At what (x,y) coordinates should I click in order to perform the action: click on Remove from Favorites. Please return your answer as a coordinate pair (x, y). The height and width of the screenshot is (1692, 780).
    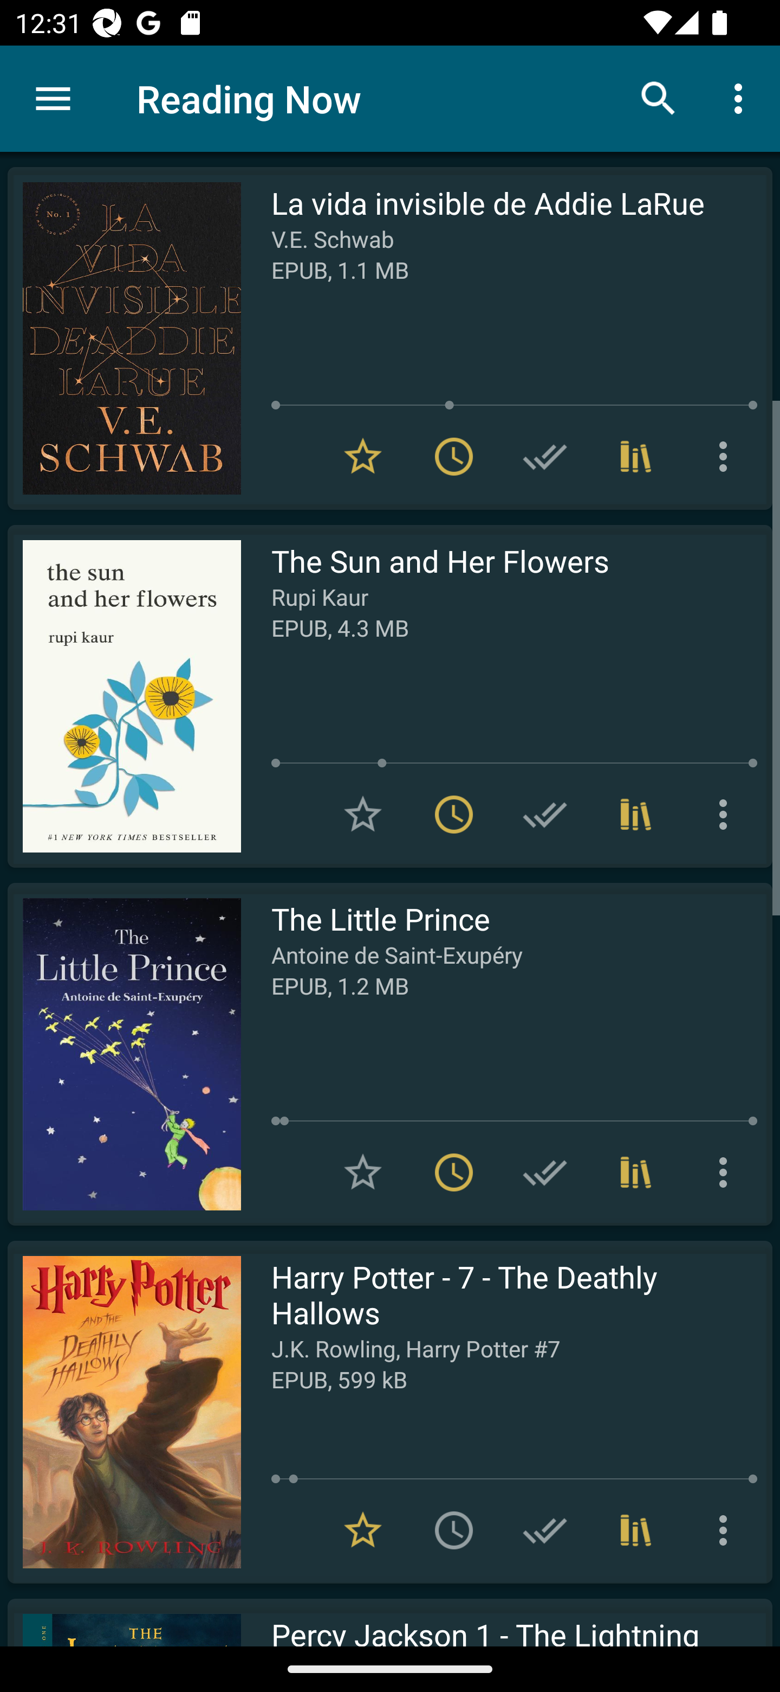
    Looking at the image, I should click on (363, 457).